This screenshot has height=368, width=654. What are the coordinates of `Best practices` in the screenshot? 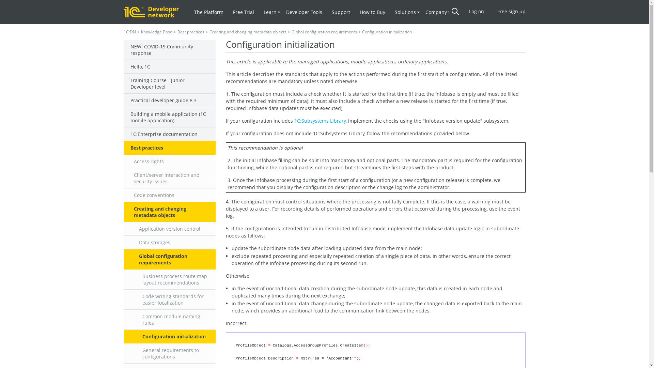 It's located at (169, 148).